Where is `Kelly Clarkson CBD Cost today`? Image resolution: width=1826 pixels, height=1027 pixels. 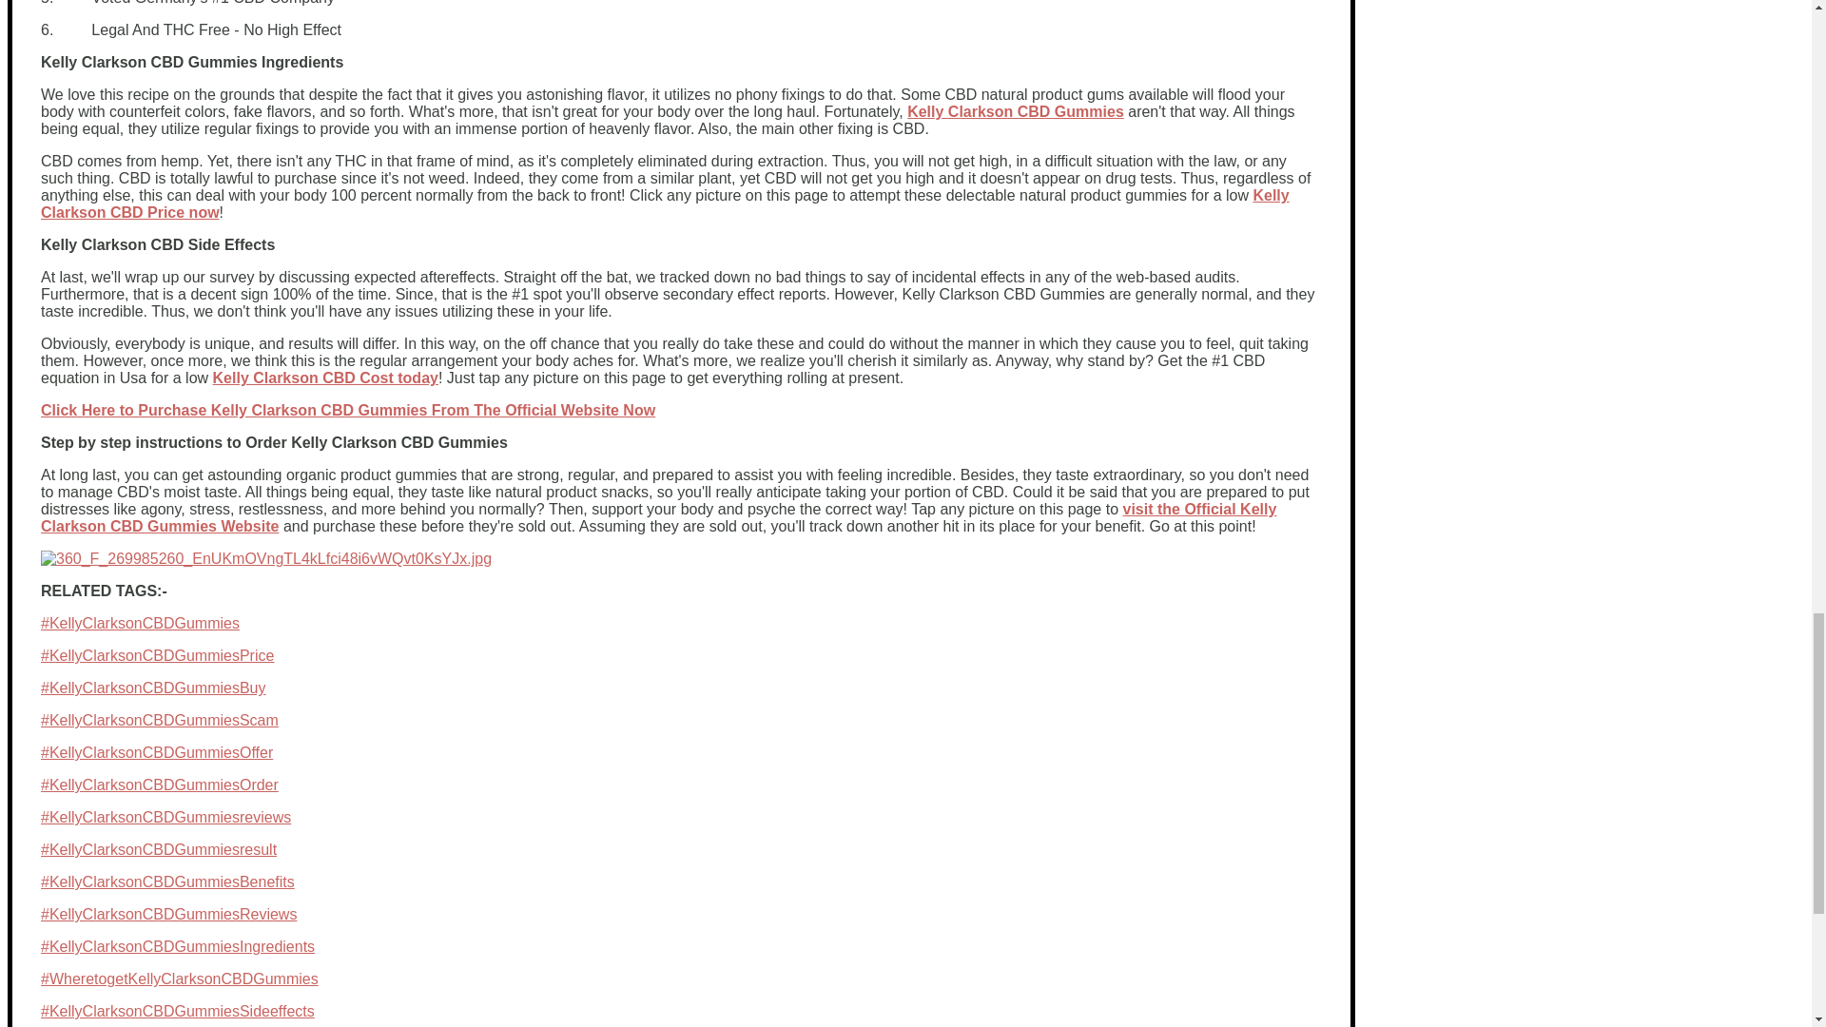
Kelly Clarkson CBD Cost today is located at coordinates (325, 378).